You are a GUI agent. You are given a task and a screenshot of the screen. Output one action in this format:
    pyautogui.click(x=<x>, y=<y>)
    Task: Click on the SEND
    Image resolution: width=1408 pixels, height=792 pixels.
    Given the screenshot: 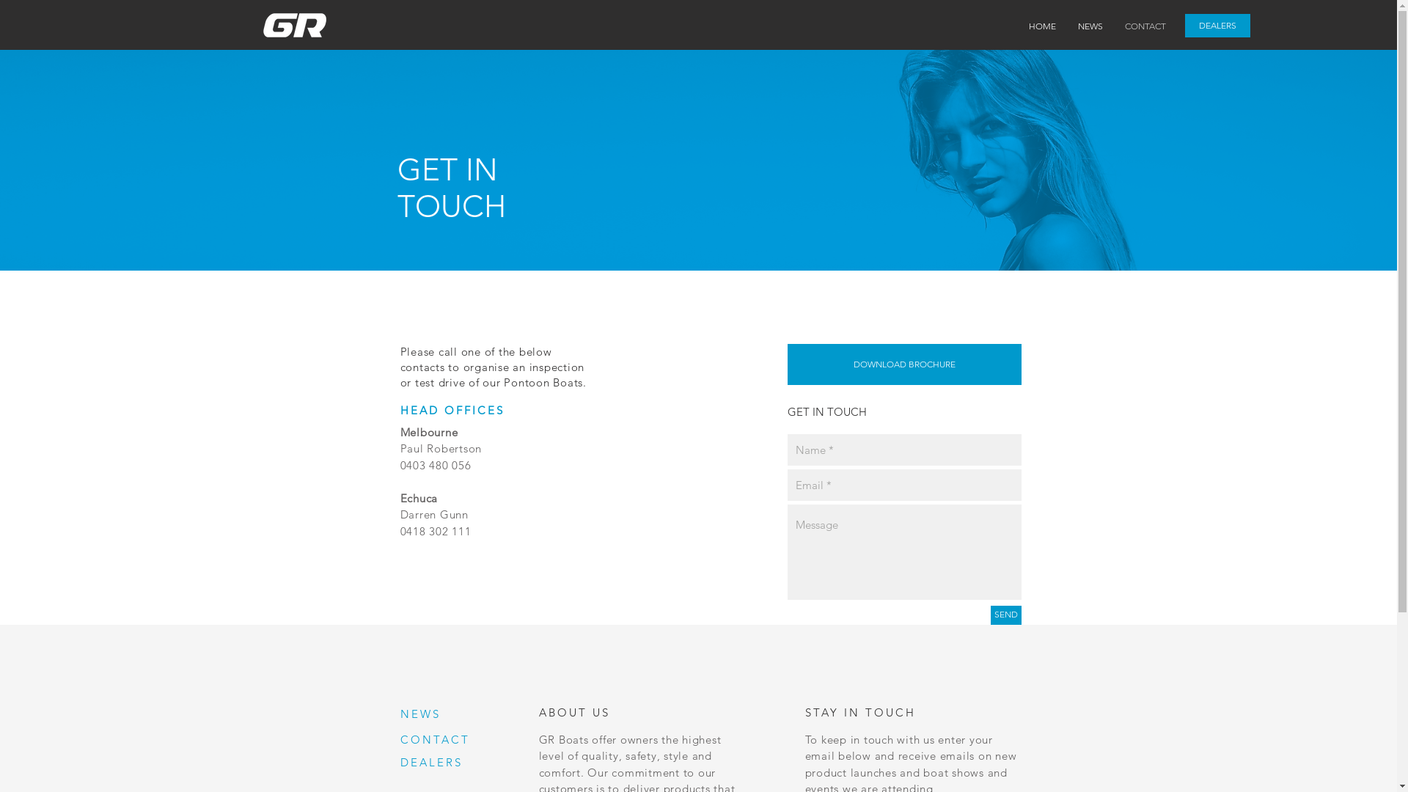 What is the action you would take?
    pyautogui.click(x=1005, y=615)
    